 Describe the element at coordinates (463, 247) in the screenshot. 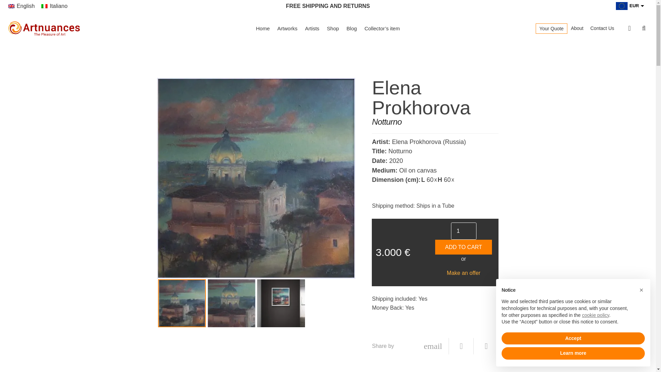

I see `ADD TO CART` at that location.